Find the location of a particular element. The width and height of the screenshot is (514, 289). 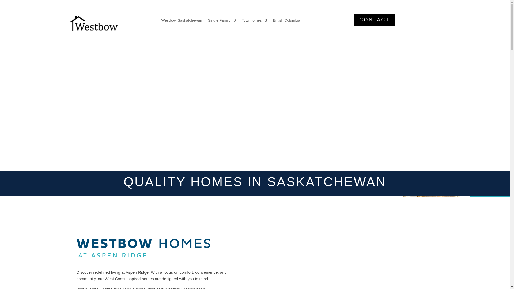

Westbow Saskatchewan is located at coordinates (182, 21).